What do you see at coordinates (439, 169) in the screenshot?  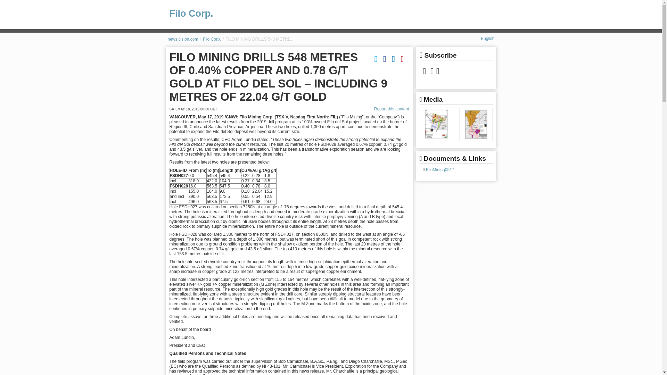 I see `FiloMining0517` at bounding box center [439, 169].